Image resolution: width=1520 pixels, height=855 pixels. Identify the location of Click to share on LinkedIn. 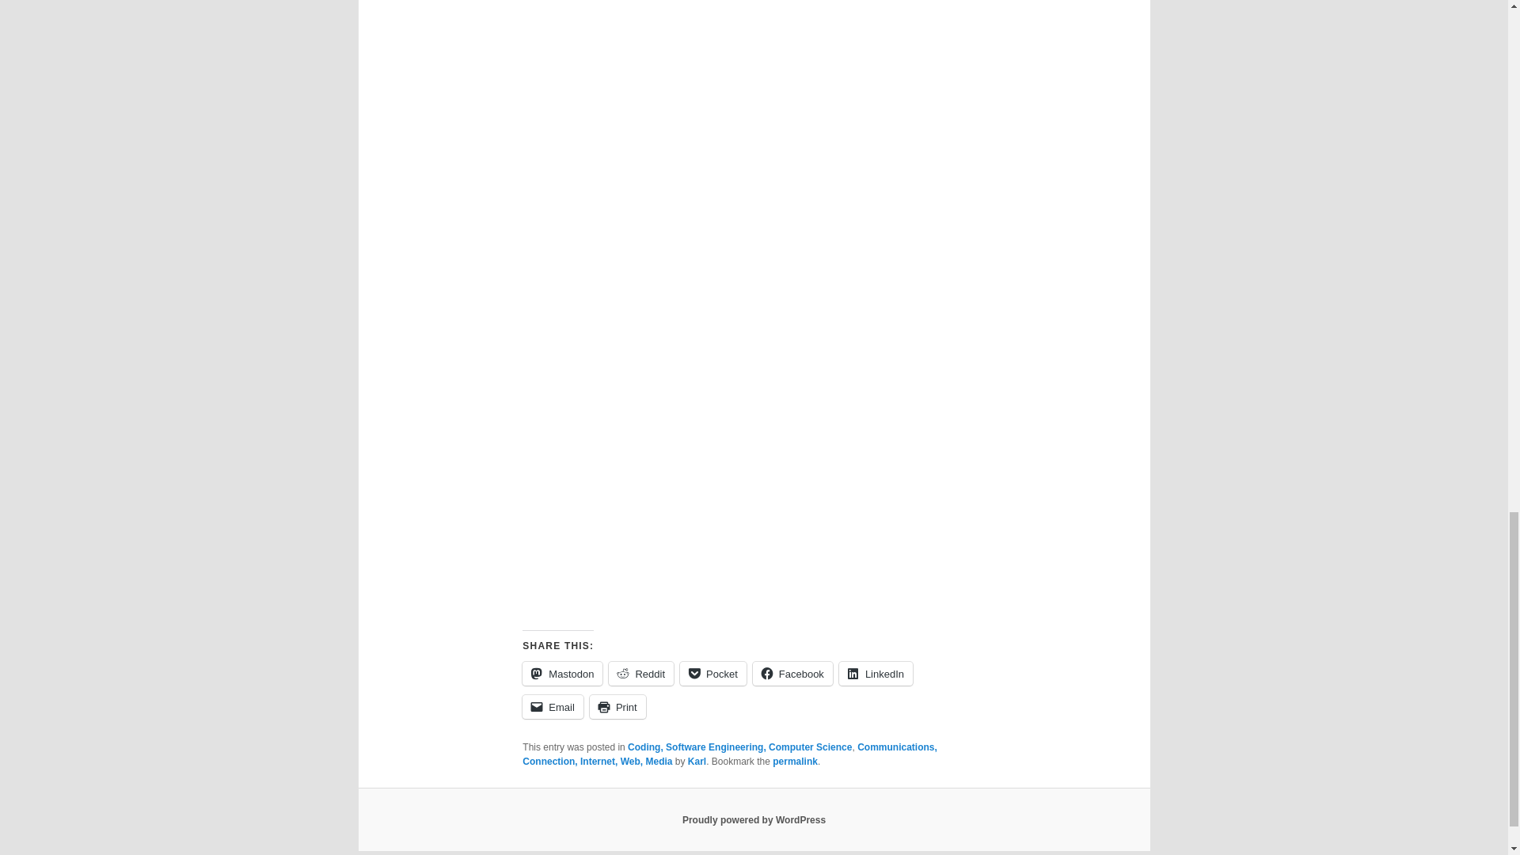
(876, 673).